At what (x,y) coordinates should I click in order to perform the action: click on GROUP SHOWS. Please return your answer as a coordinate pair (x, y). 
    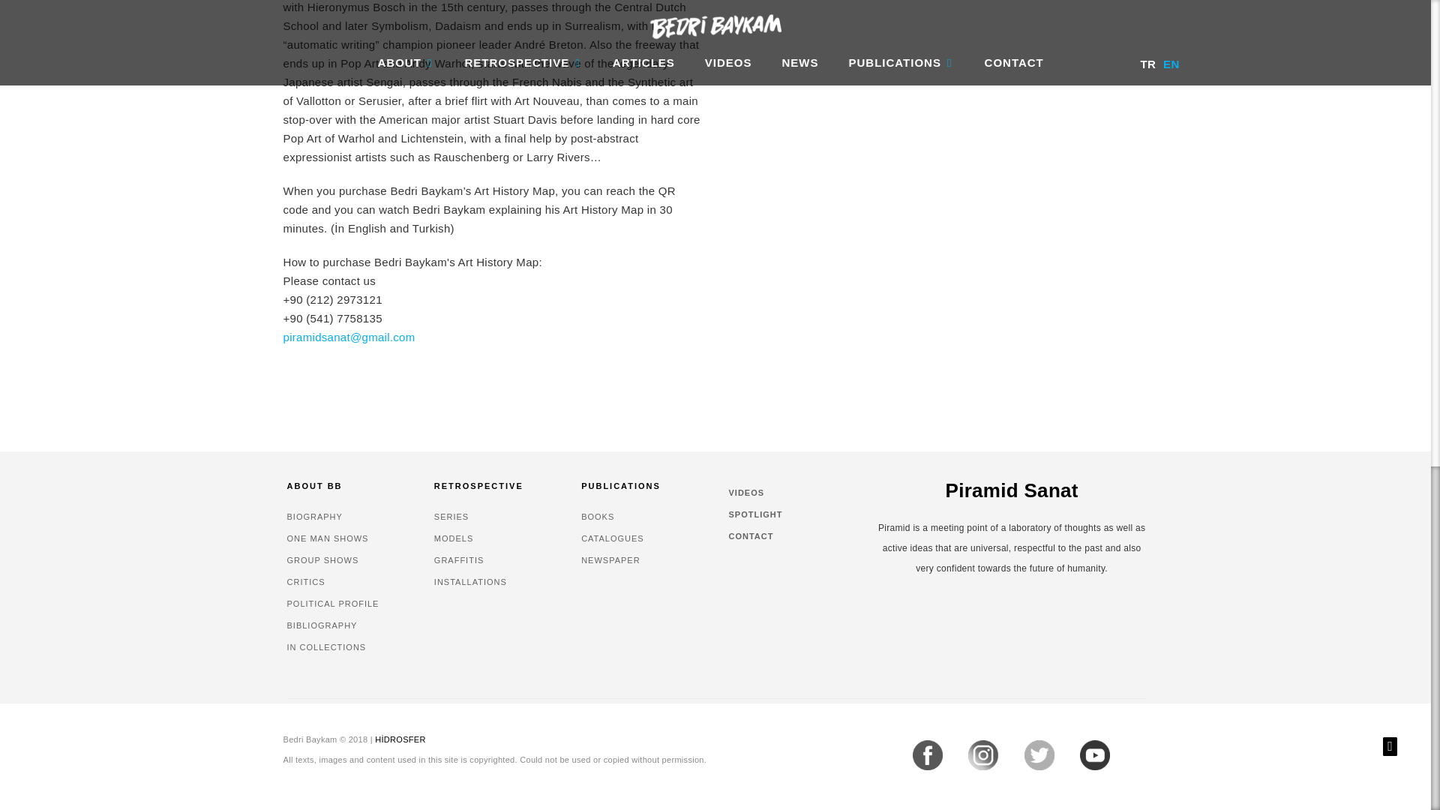
    Looking at the image, I should click on (322, 559).